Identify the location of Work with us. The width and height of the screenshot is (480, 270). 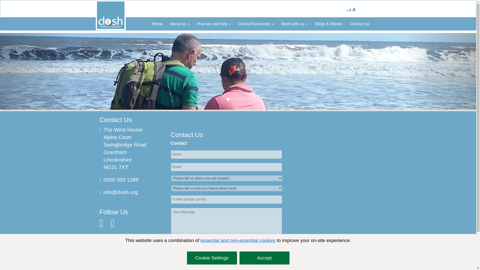
(294, 24).